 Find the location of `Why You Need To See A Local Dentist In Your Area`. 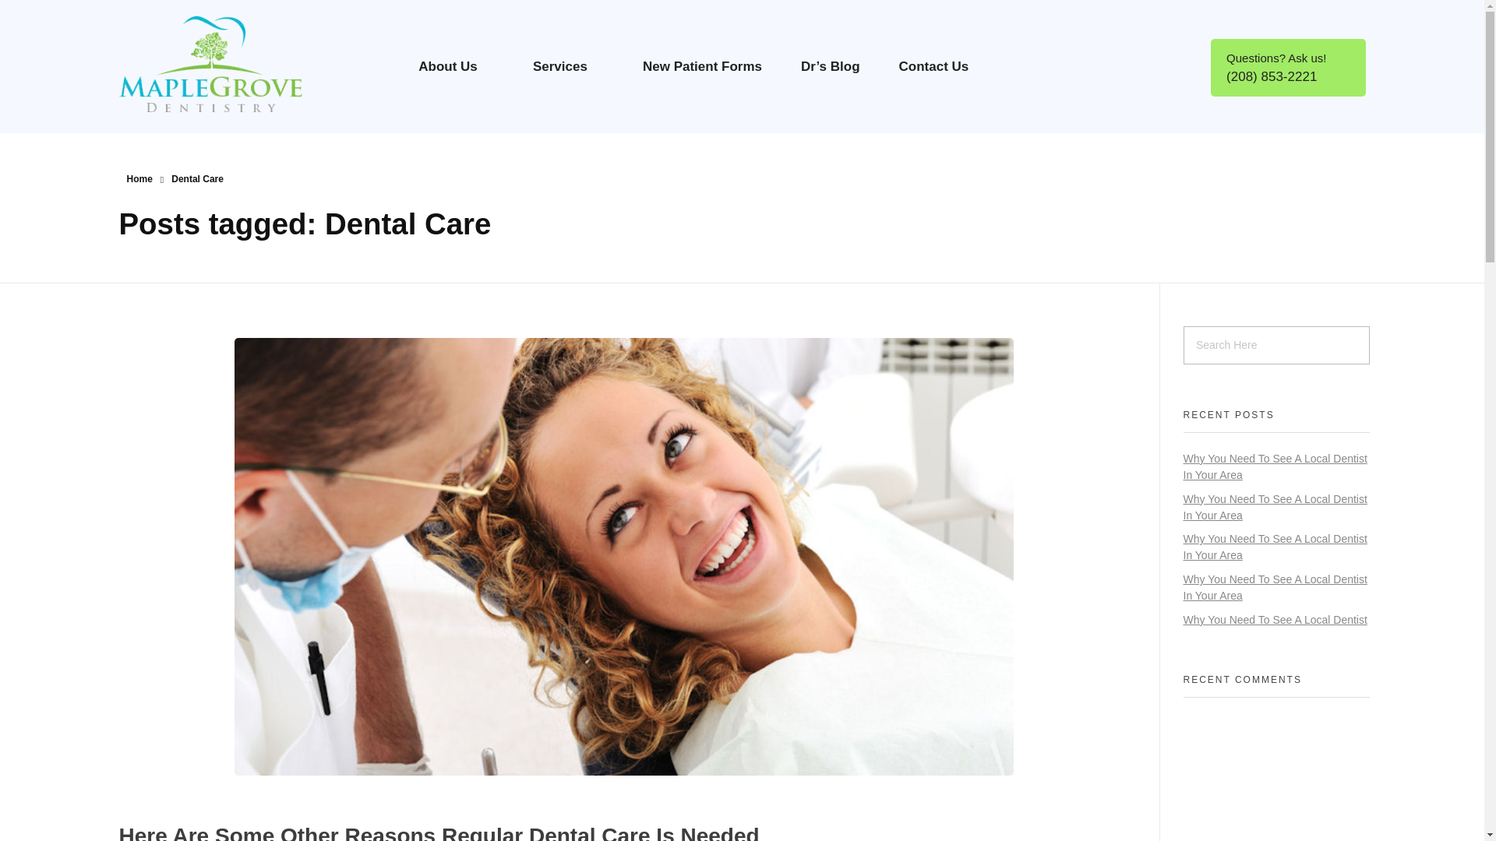

Why You Need To See A Local Dentist In Your Area is located at coordinates (1275, 506).